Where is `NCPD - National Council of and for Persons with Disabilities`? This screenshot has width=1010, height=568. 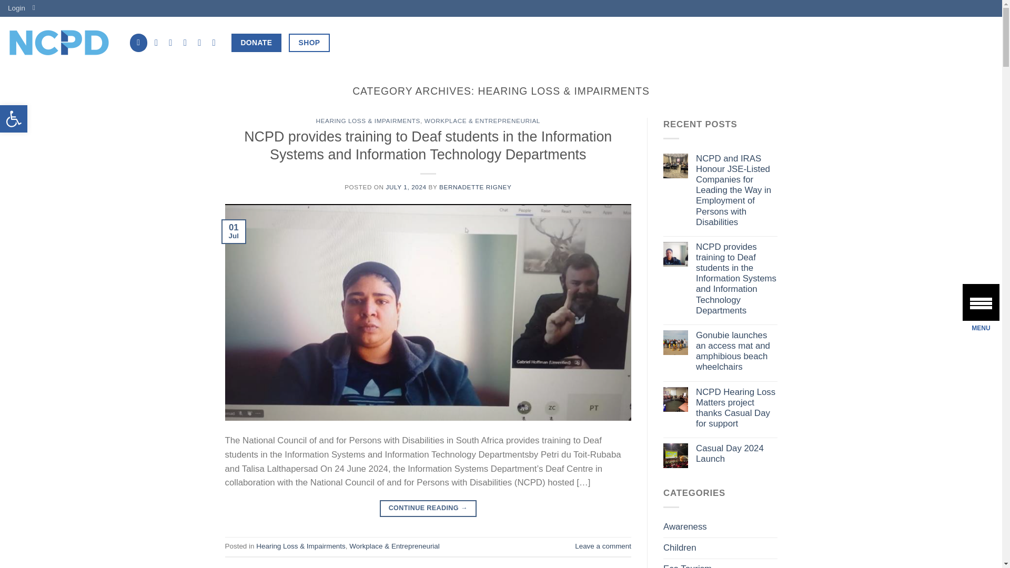 NCPD - National Council of and for Persons with Disabilities is located at coordinates (14, 118).